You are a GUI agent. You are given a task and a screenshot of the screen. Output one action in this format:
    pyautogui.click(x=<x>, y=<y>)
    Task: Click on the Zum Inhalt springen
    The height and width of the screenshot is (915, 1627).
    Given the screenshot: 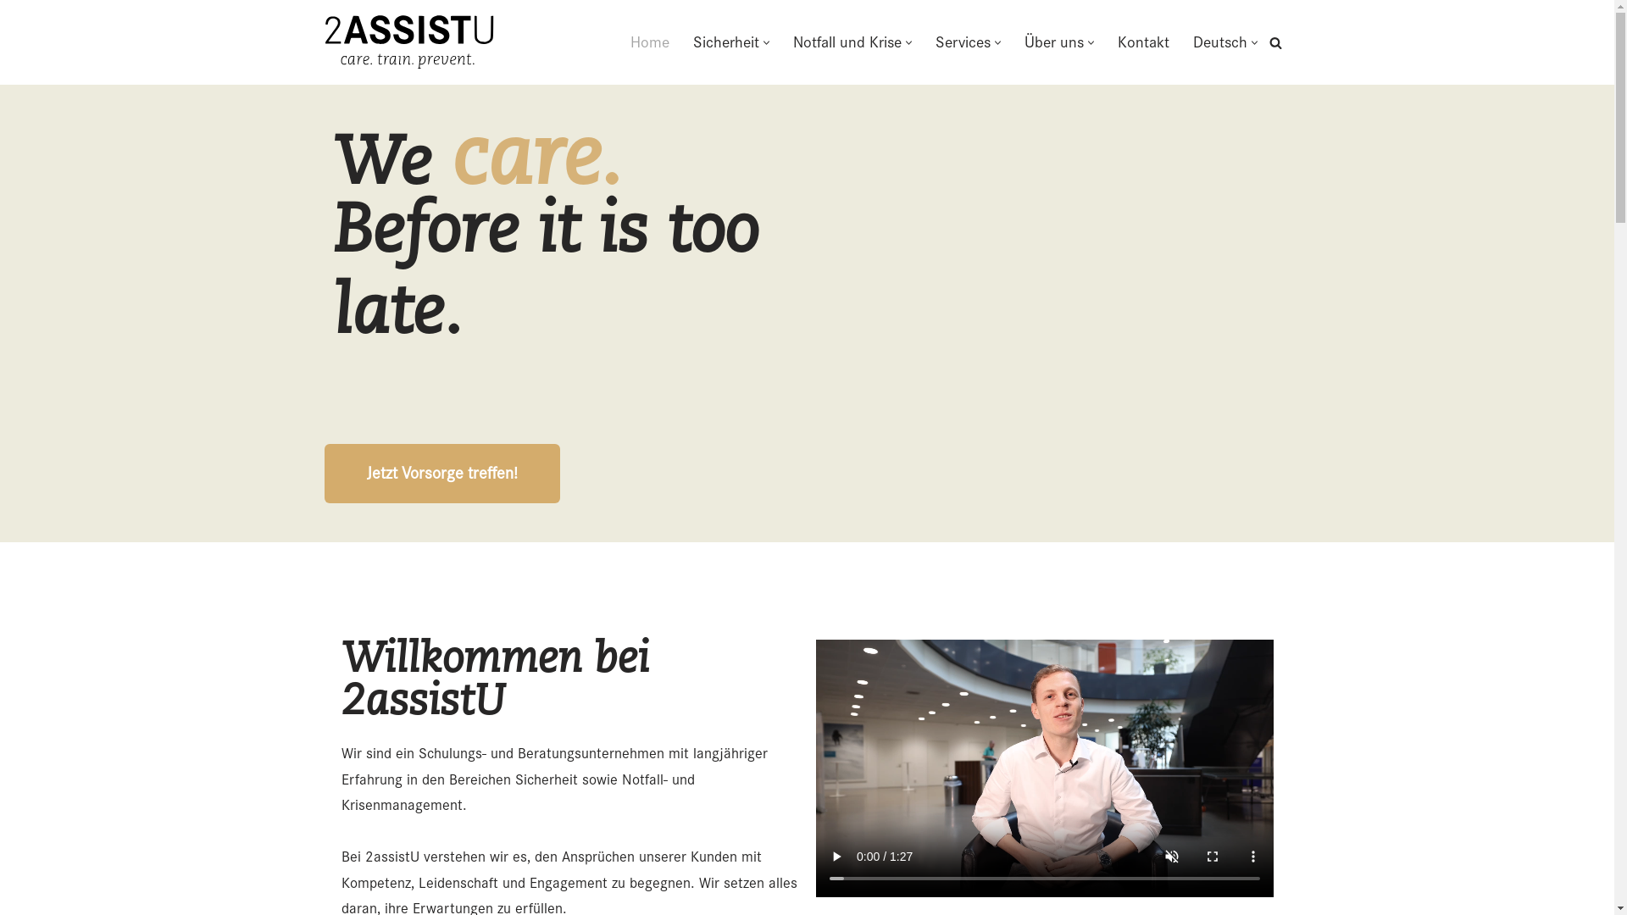 What is the action you would take?
    pyautogui.click(x=13, y=36)
    